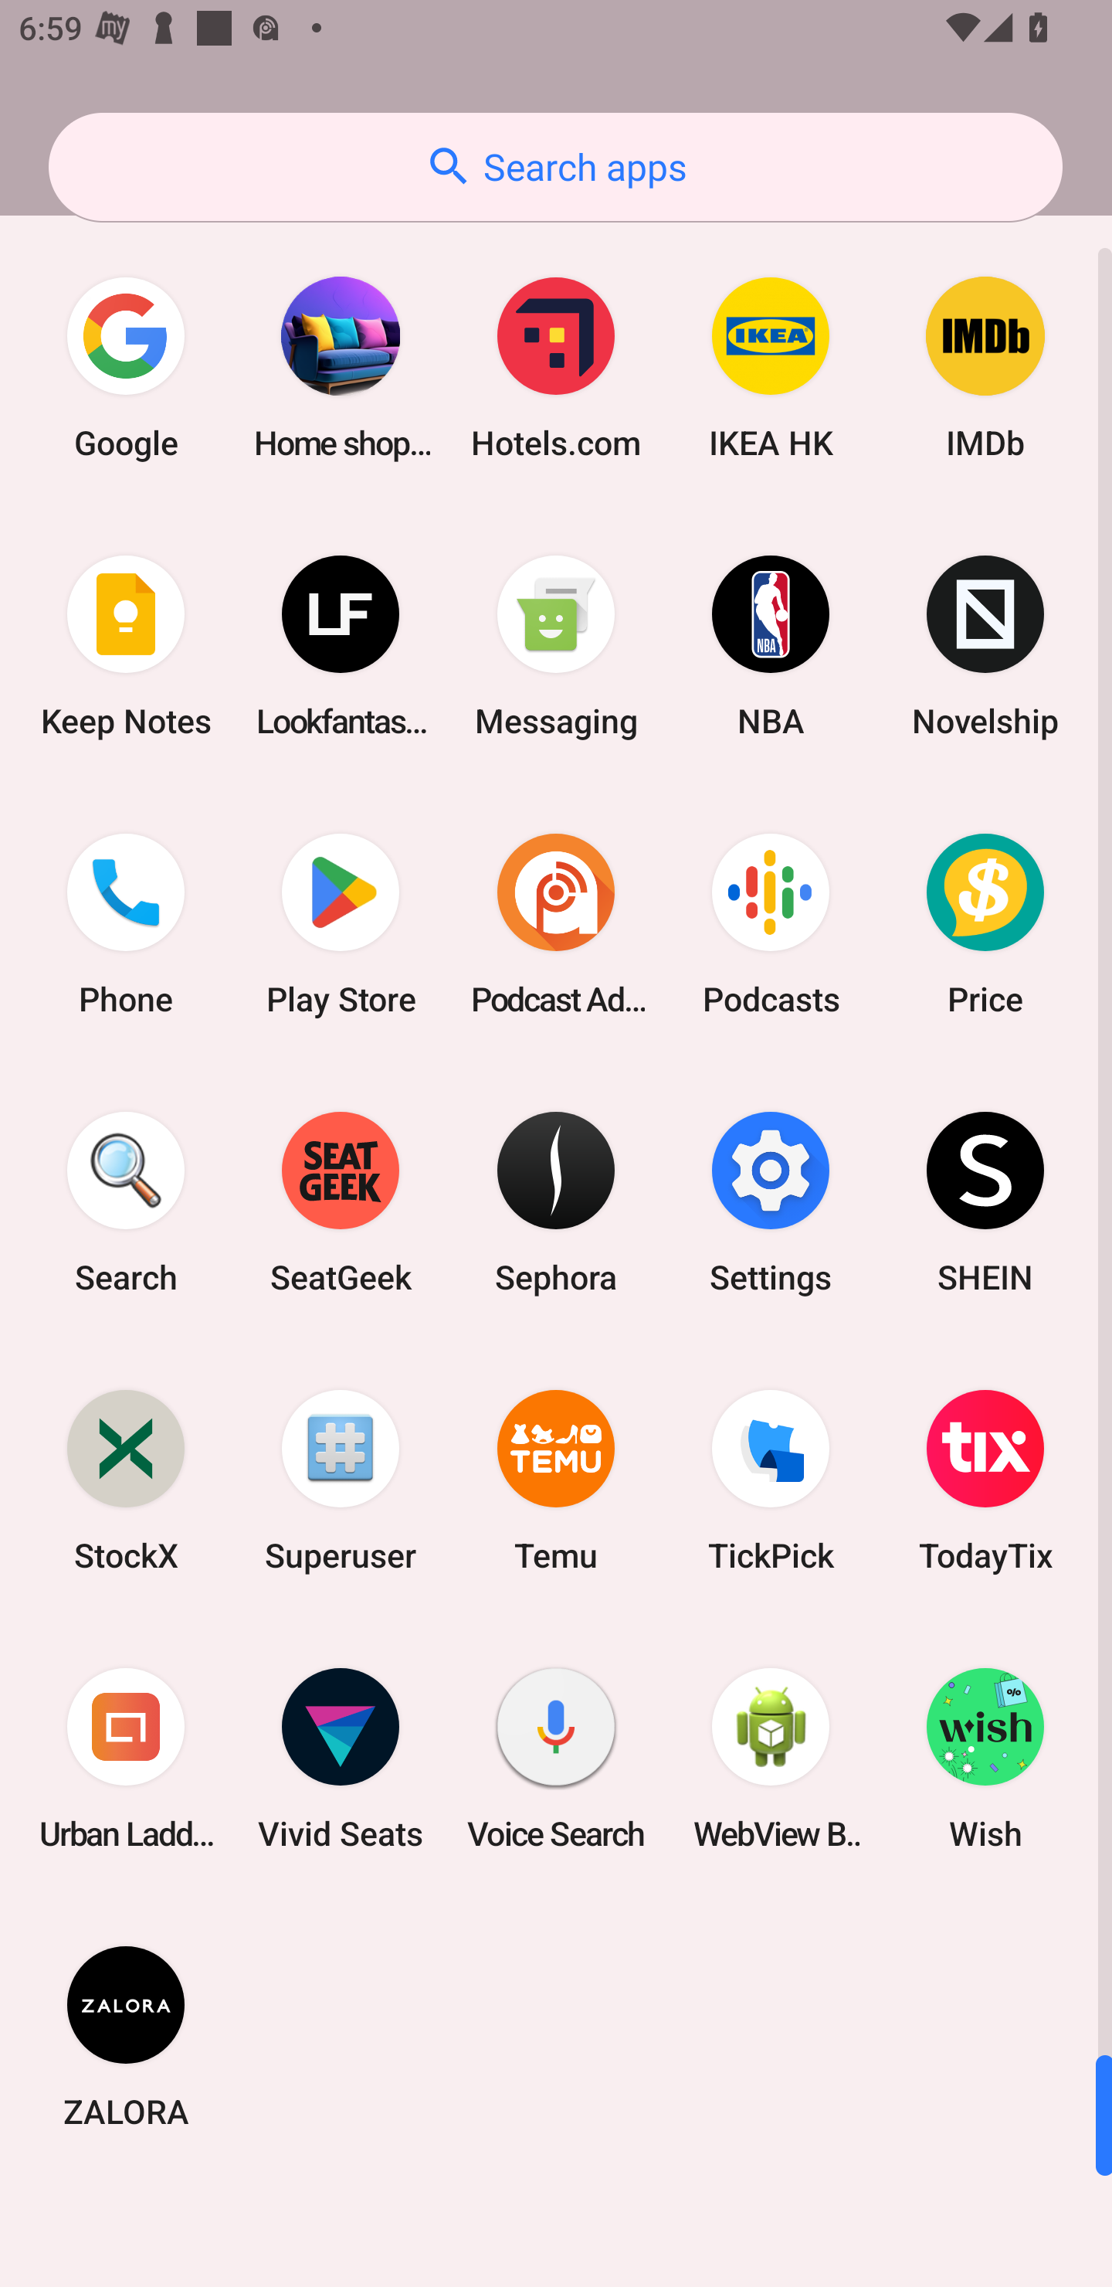 The image size is (1112, 2287). I want to click on Wish, so click(985, 1759).